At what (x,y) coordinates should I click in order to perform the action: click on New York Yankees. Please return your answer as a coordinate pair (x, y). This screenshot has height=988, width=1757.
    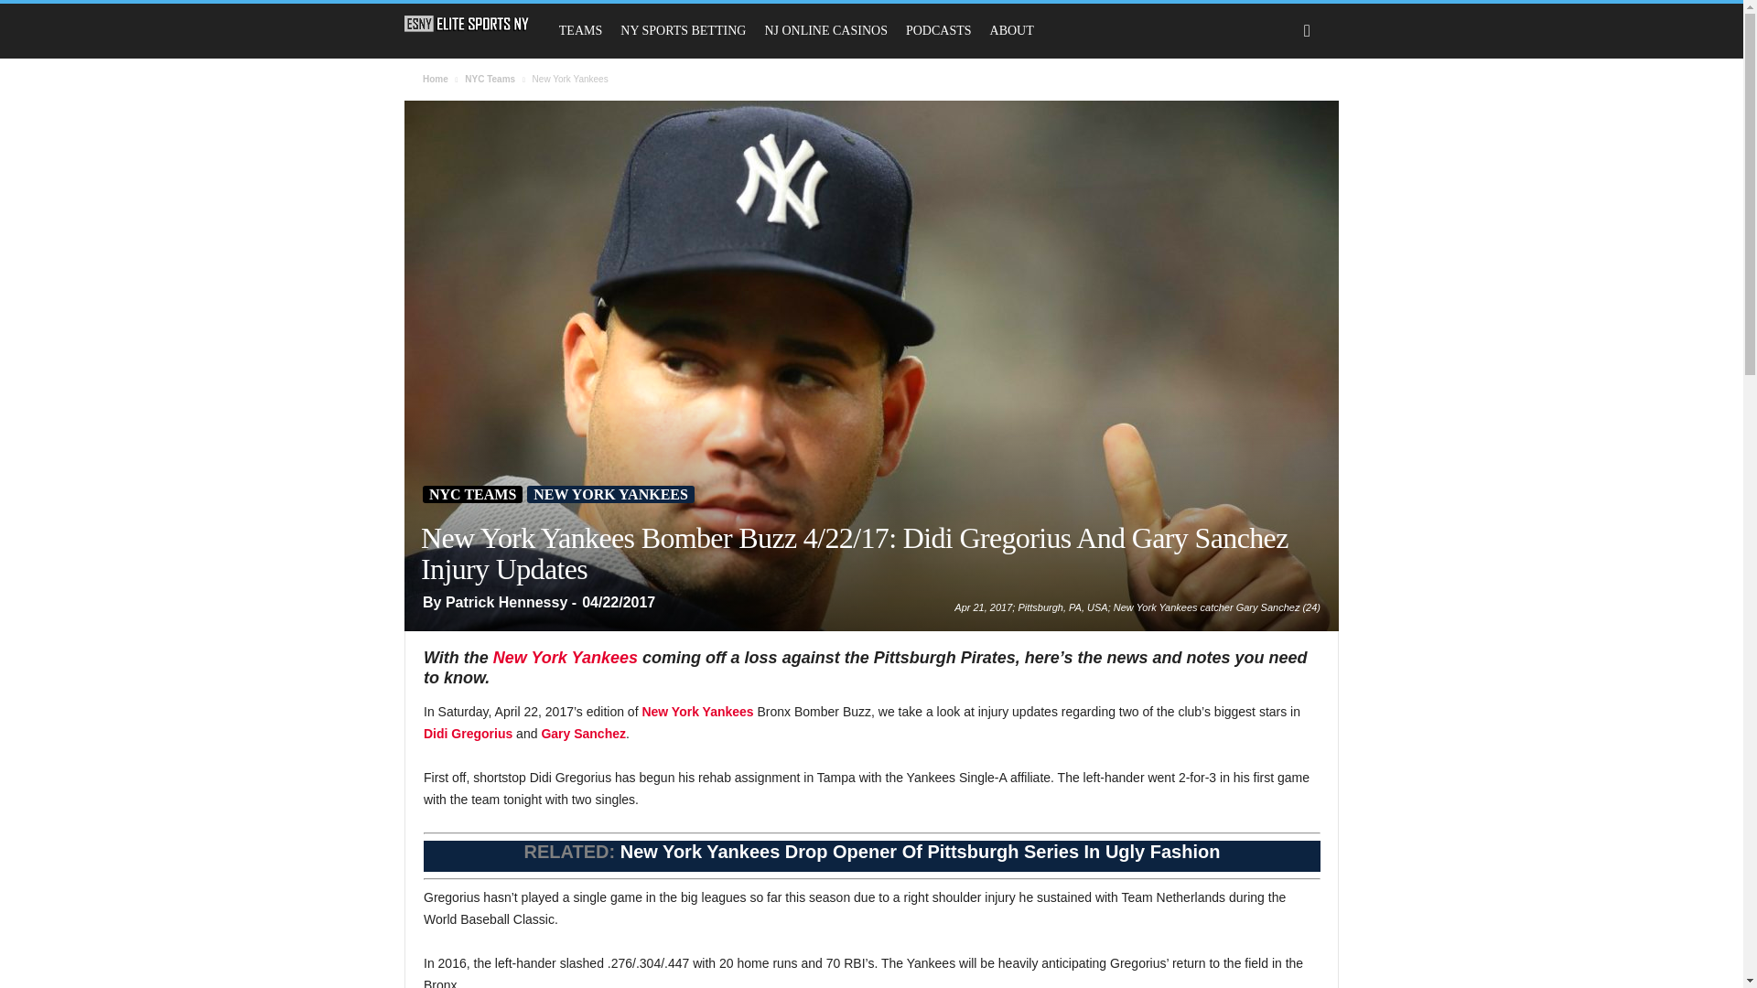
    Looking at the image, I should click on (566, 657).